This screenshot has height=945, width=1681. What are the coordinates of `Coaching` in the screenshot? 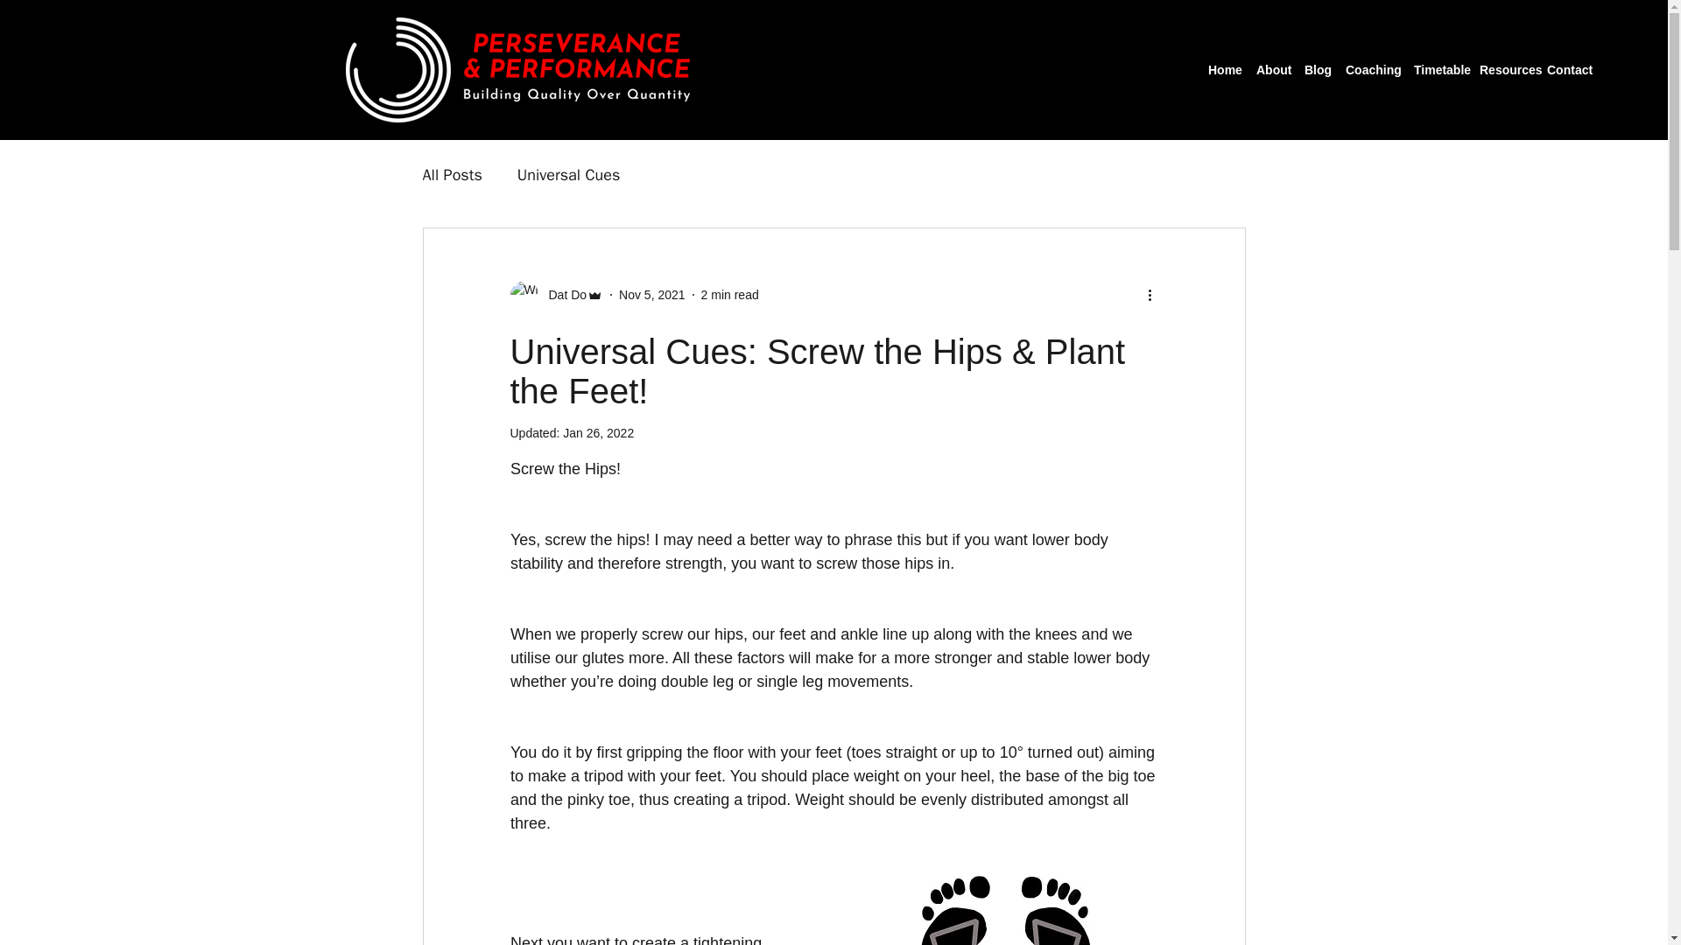 It's located at (1371, 70).